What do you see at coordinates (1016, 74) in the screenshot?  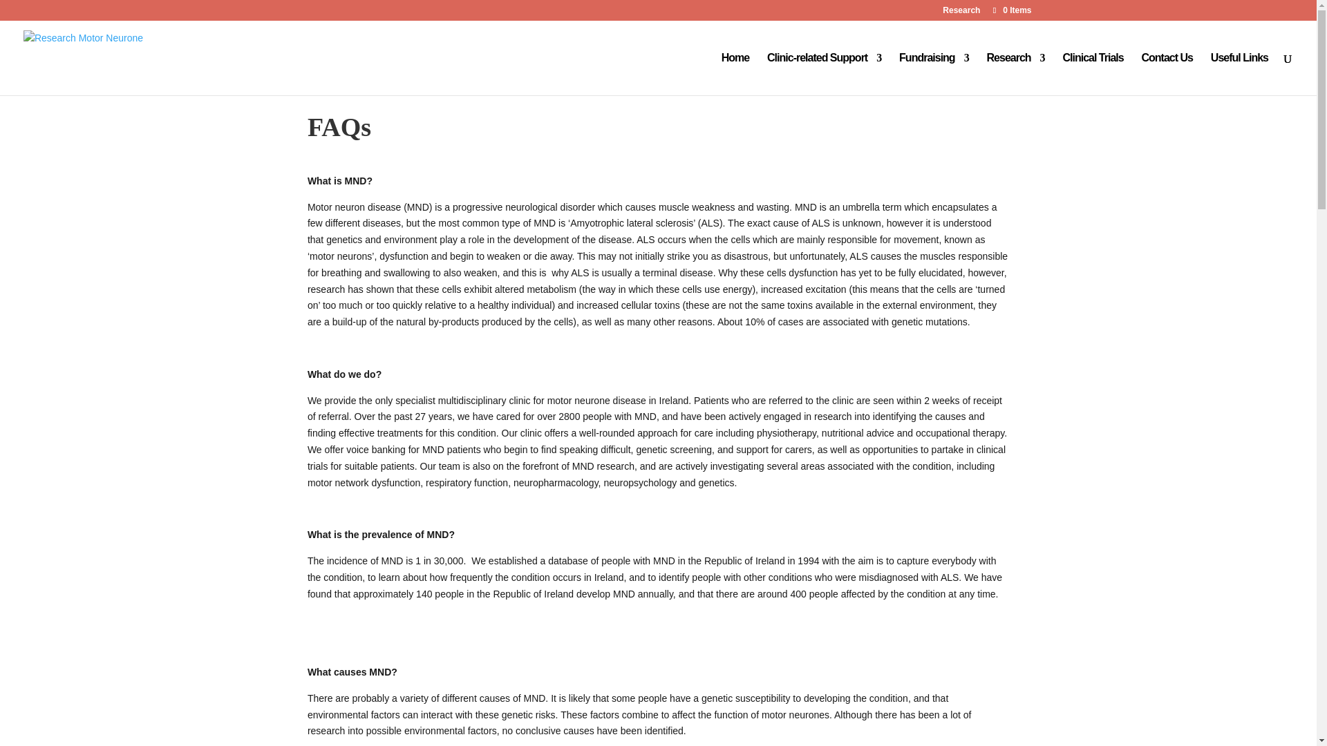 I see `Research` at bounding box center [1016, 74].